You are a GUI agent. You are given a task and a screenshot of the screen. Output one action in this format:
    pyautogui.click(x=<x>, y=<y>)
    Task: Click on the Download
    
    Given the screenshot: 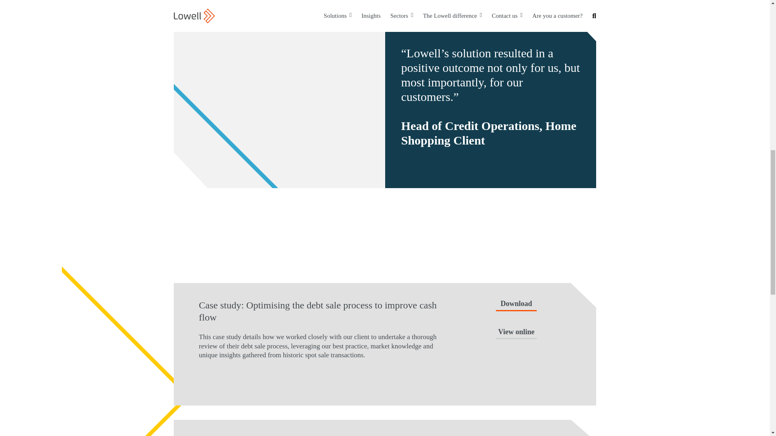 What is the action you would take?
    pyautogui.click(x=516, y=305)
    